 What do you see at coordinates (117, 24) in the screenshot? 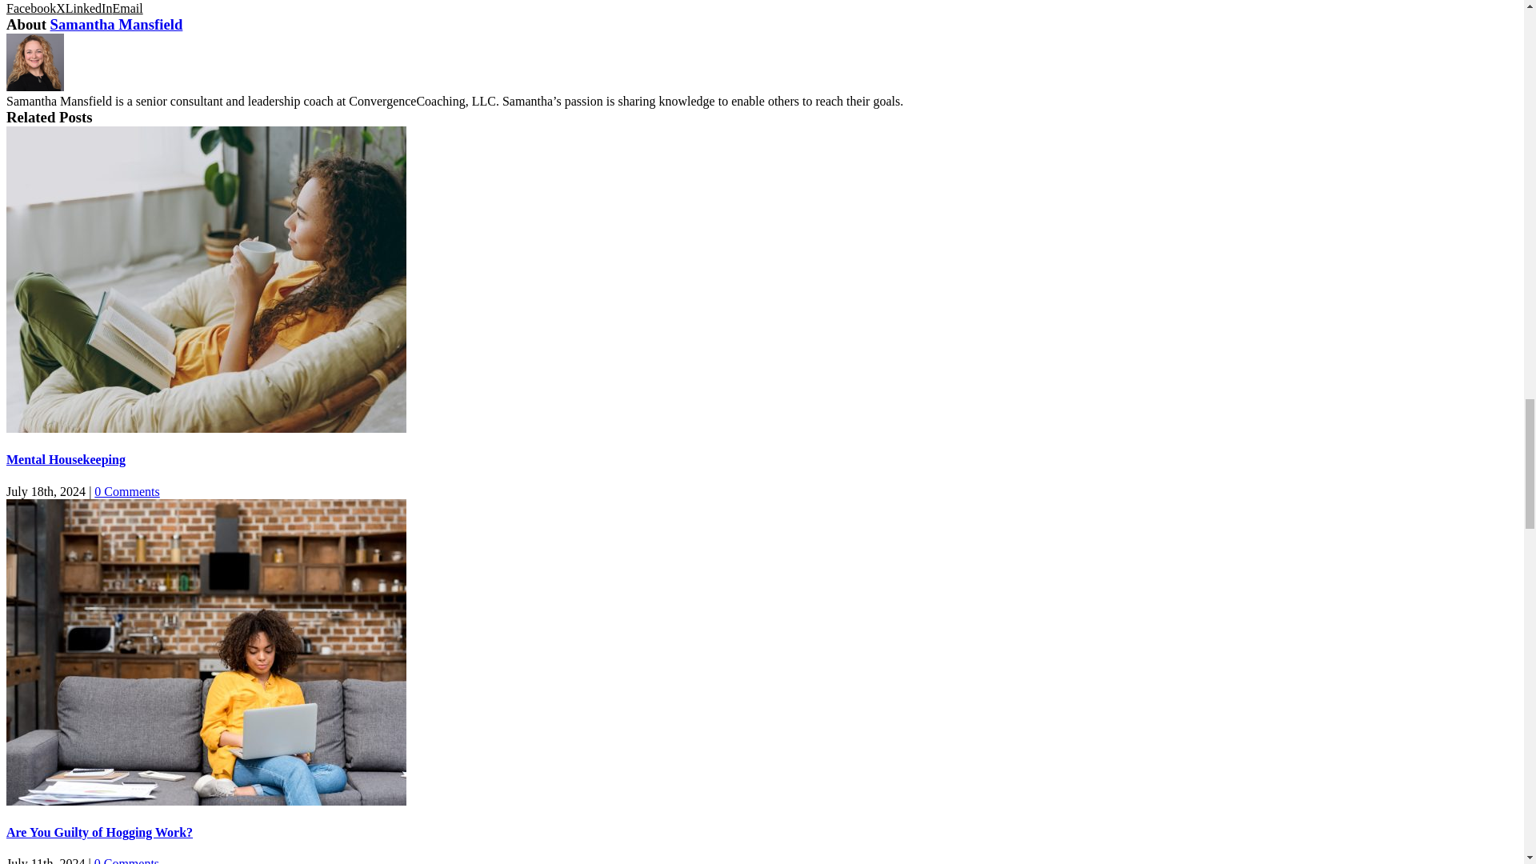
I see `Posts by Samantha Mansfield` at bounding box center [117, 24].